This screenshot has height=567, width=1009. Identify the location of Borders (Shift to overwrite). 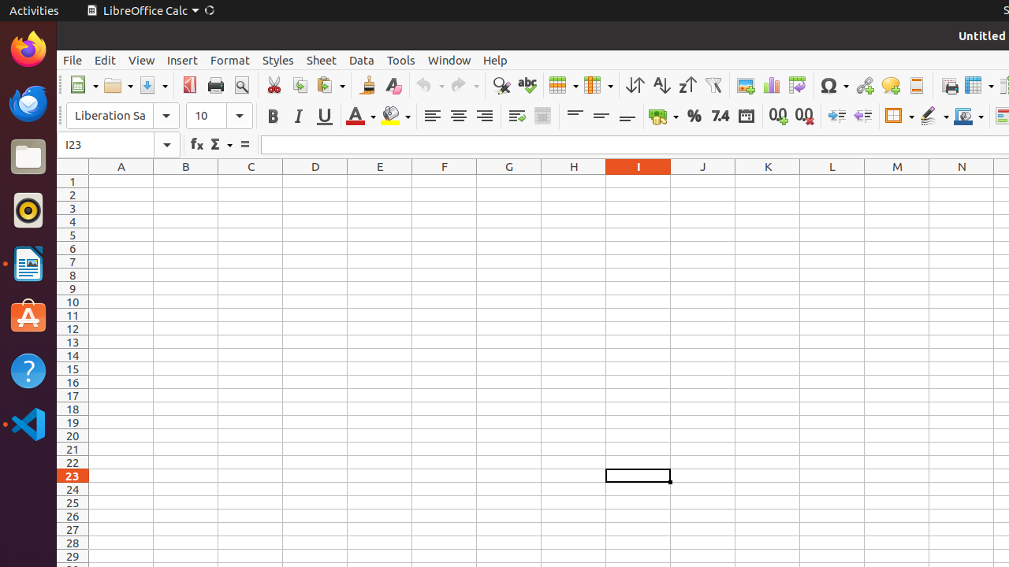
(899, 117).